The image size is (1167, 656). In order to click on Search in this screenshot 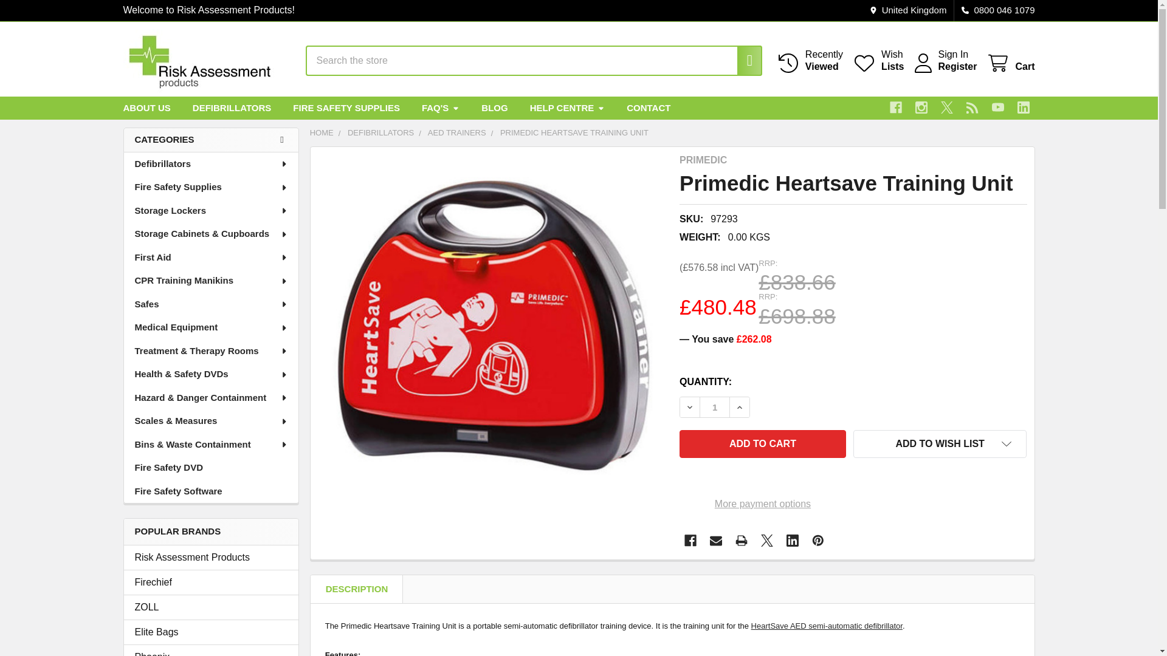, I will do `click(743, 61)`.